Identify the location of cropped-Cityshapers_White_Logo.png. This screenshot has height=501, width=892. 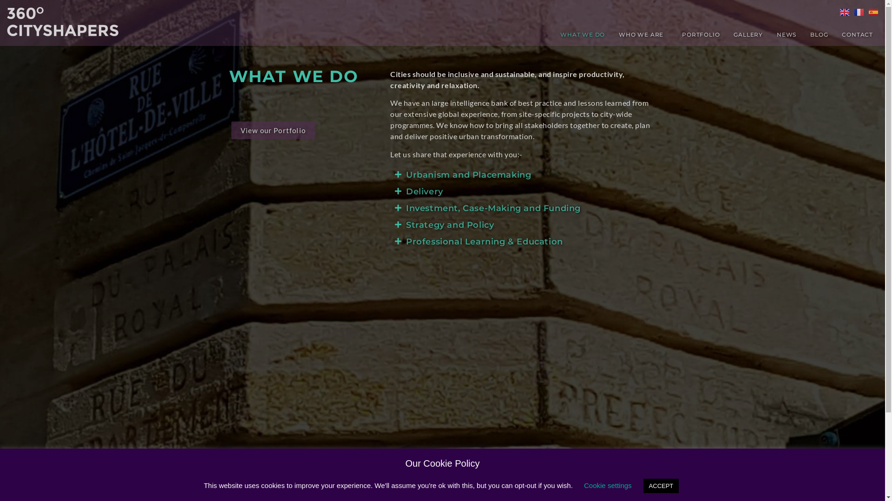
(63, 21).